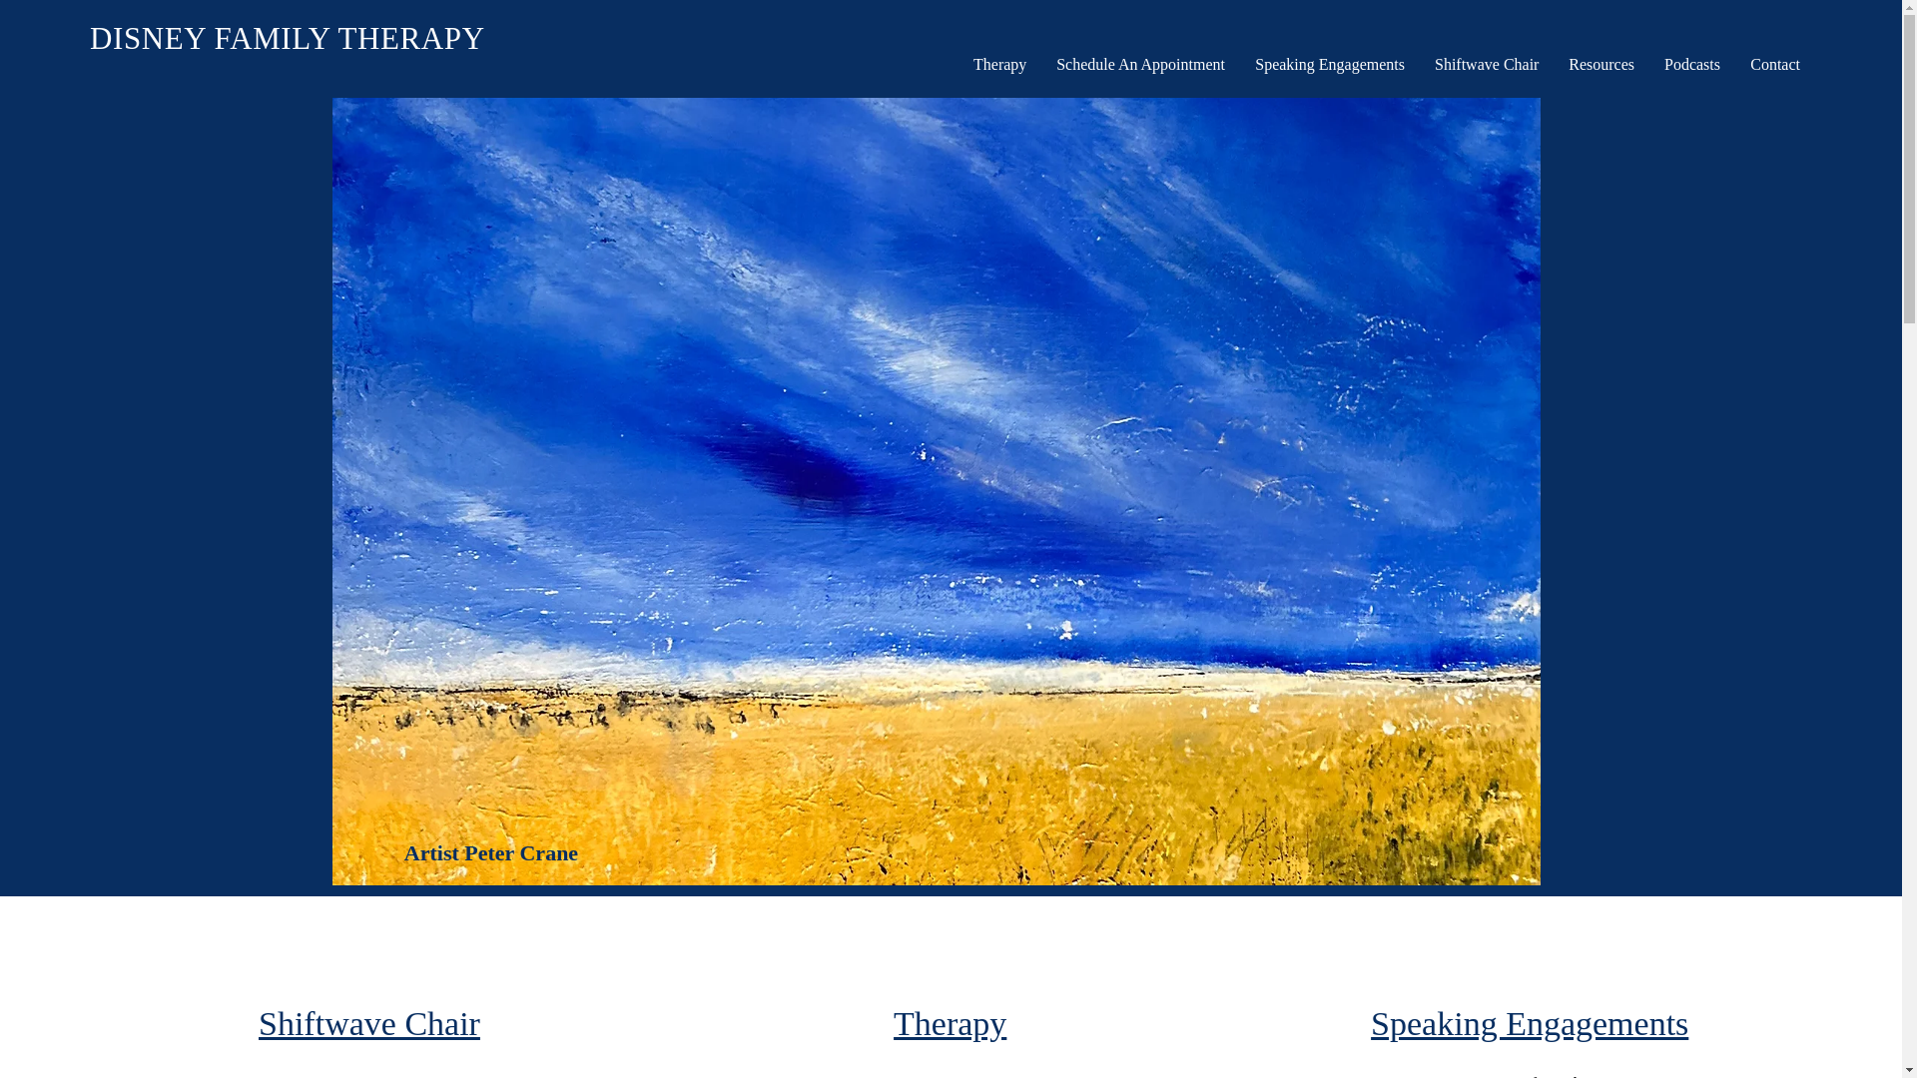 The image size is (1917, 1078). Describe the element at coordinates (1600, 64) in the screenshot. I see `Resources` at that location.